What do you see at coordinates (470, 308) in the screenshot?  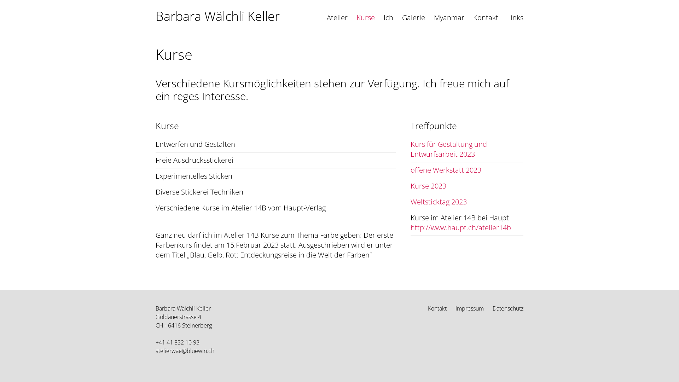 I see `Impressum` at bounding box center [470, 308].